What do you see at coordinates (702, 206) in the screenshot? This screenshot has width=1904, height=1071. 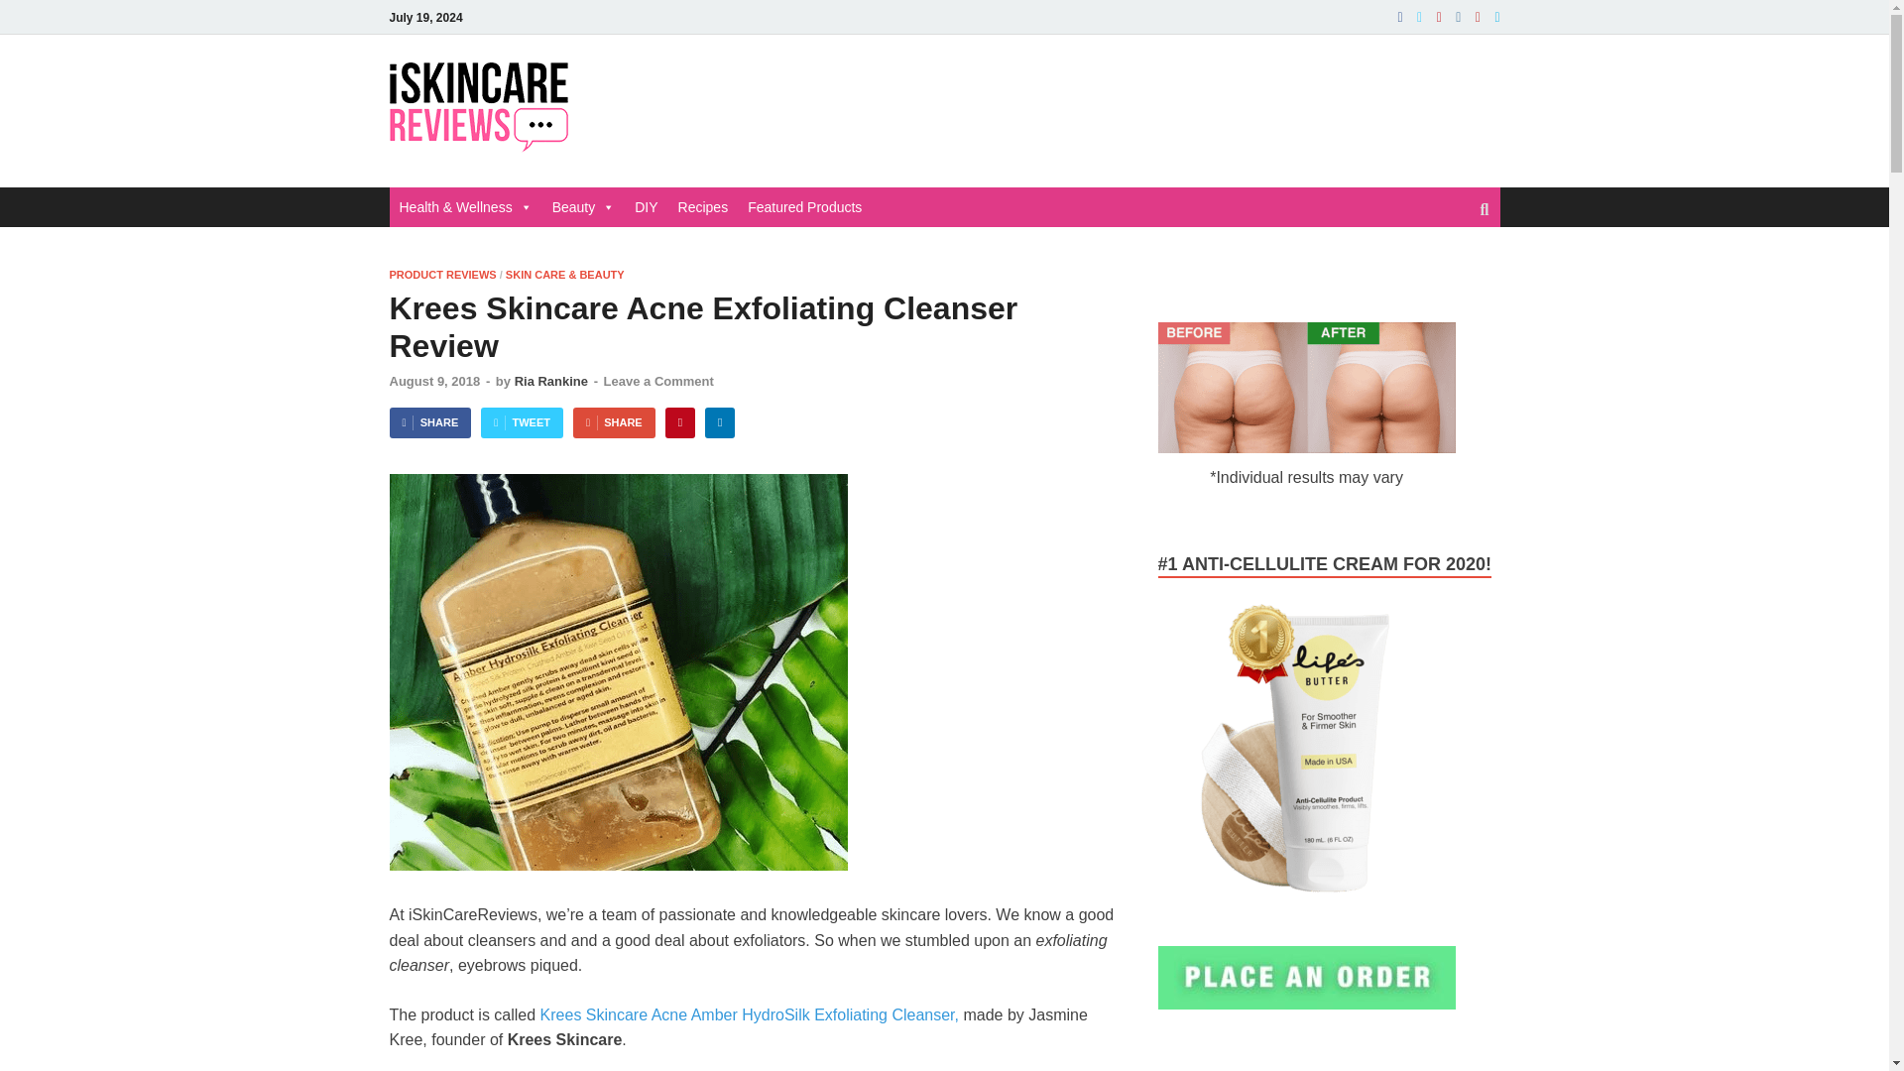 I see `Recipes` at bounding box center [702, 206].